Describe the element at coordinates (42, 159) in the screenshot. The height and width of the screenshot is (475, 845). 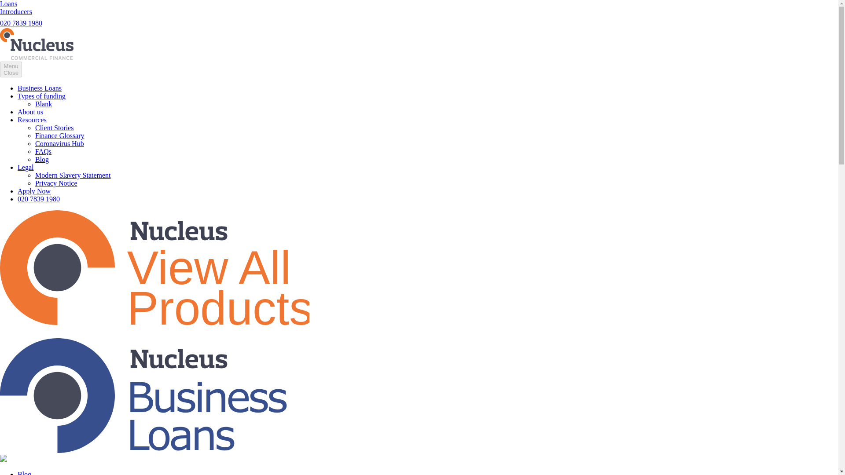
I see `Blog` at that location.